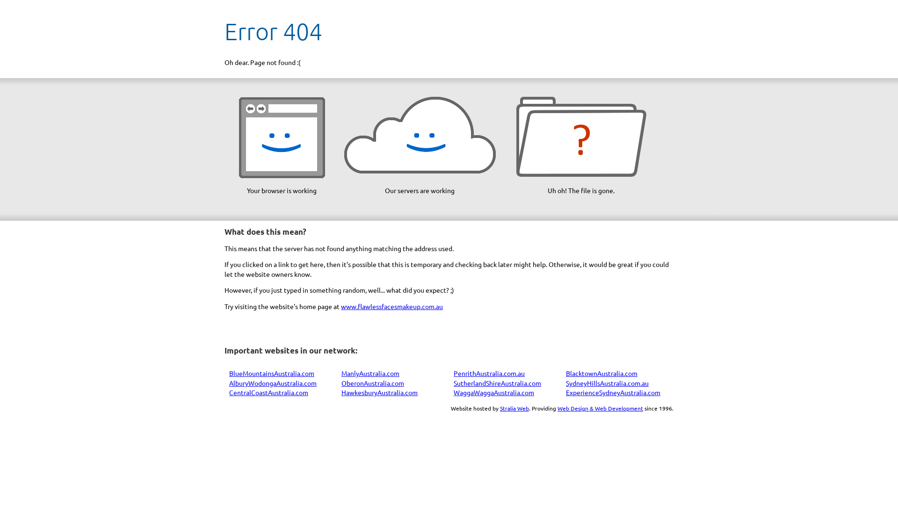 This screenshot has height=505, width=898. I want to click on SutherlandShireAustralia.com, so click(498, 383).